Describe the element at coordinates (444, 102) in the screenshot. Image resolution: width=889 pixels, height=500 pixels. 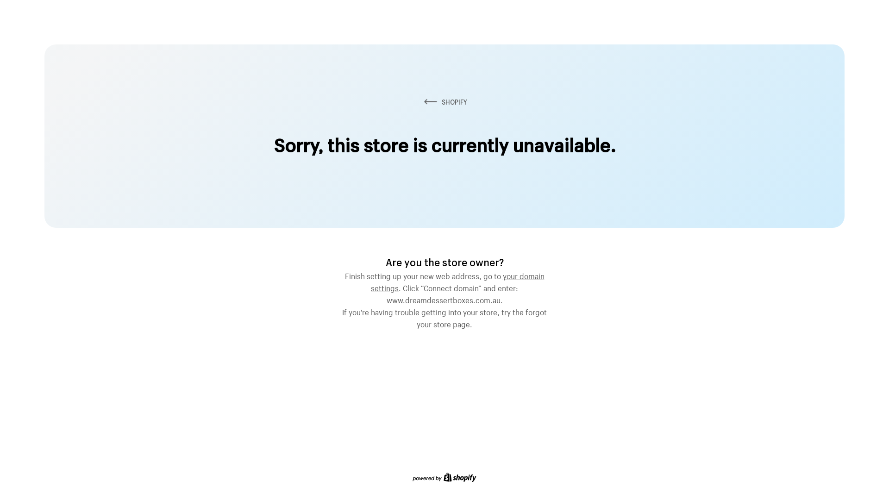
I see `SHOPIFY` at that location.